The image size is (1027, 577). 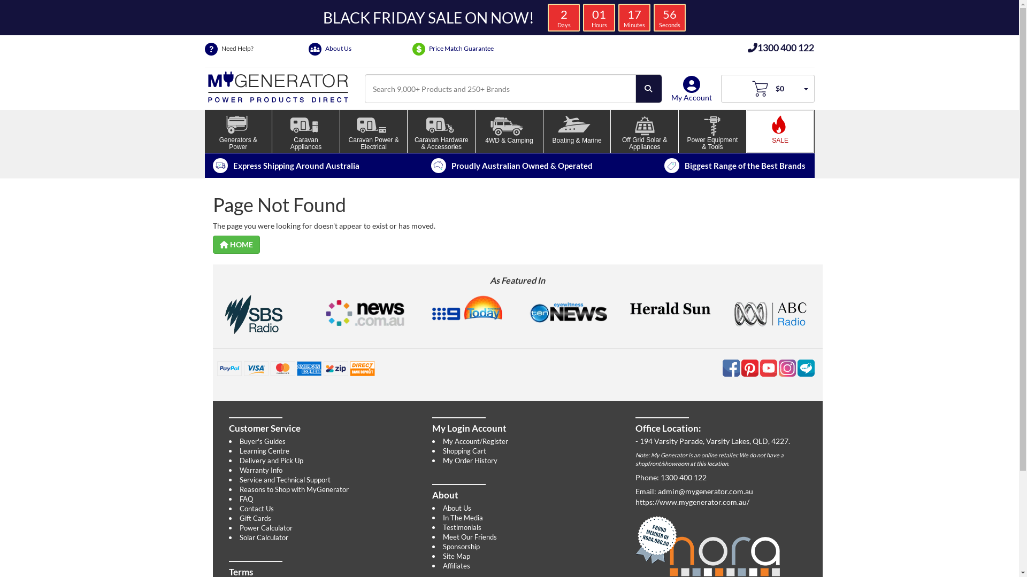 What do you see at coordinates (788, 367) in the screenshot?
I see `Follow us on Instagram` at bounding box center [788, 367].